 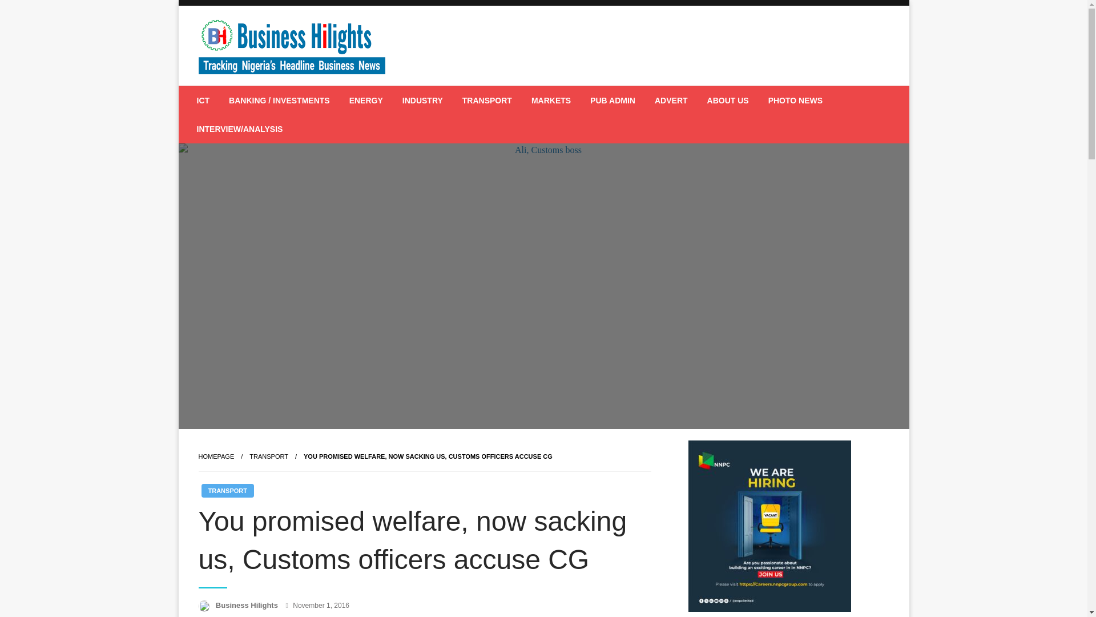 What do you see at coordinates (285, 94) in the screenshot?
I see `Business Hilights` at bounding box center [285, 94].